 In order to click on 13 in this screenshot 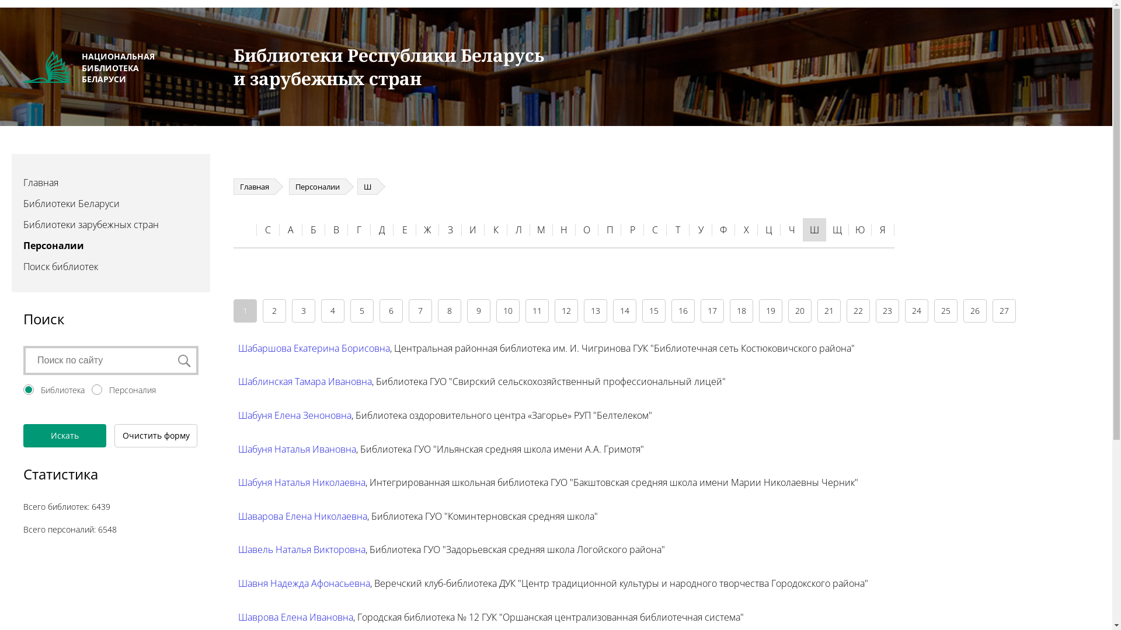, I will do `click(596, 311)`.